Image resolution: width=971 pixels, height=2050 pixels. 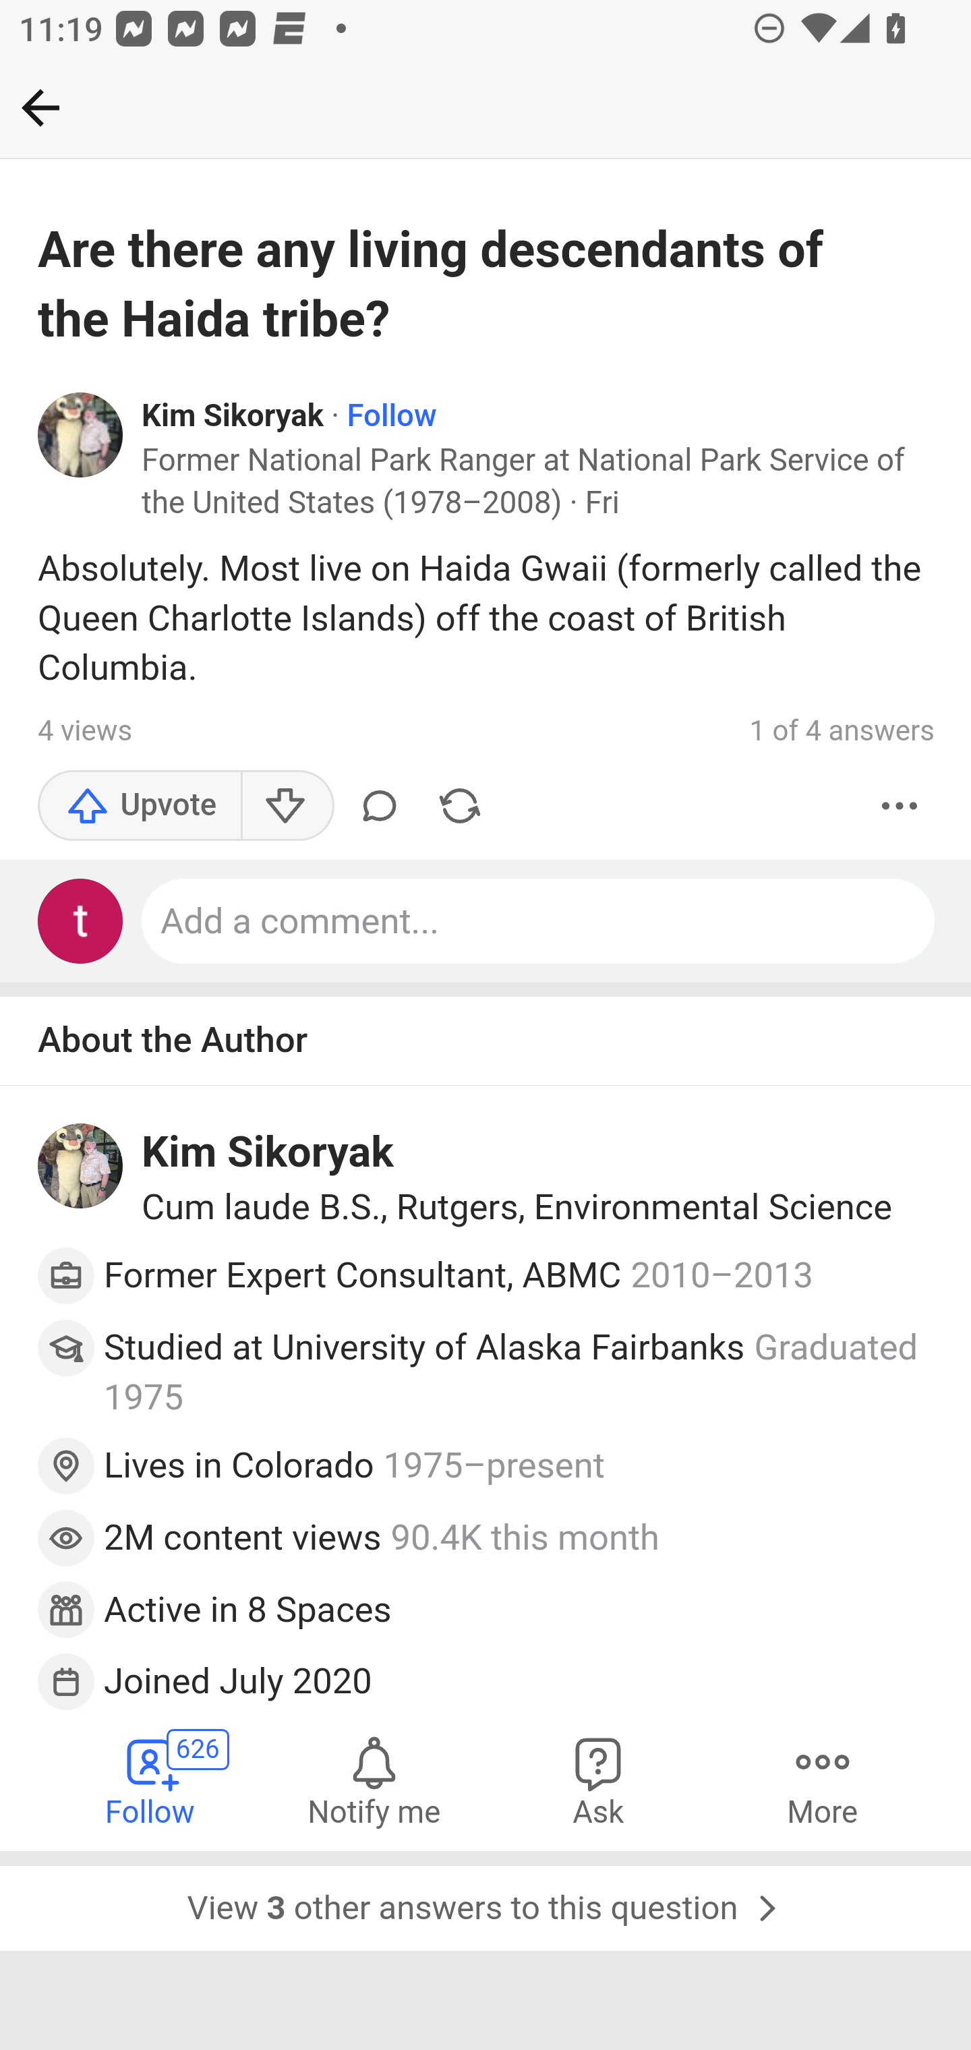 What do you see at coordinates (379, 807) in the screenshot?
I see `Comment` at bounding box center [379, 807].